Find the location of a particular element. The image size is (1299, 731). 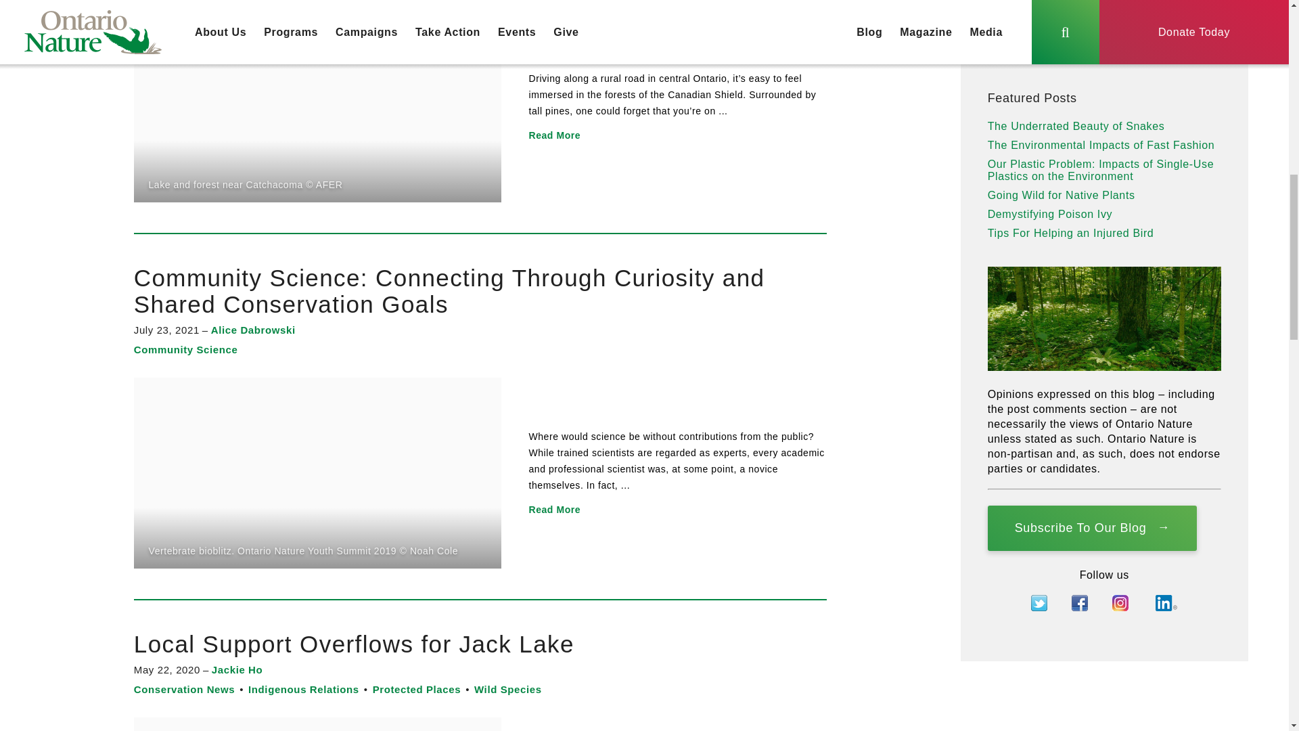

Authored by: Jackie Ho is located at coordinates (237, 669).